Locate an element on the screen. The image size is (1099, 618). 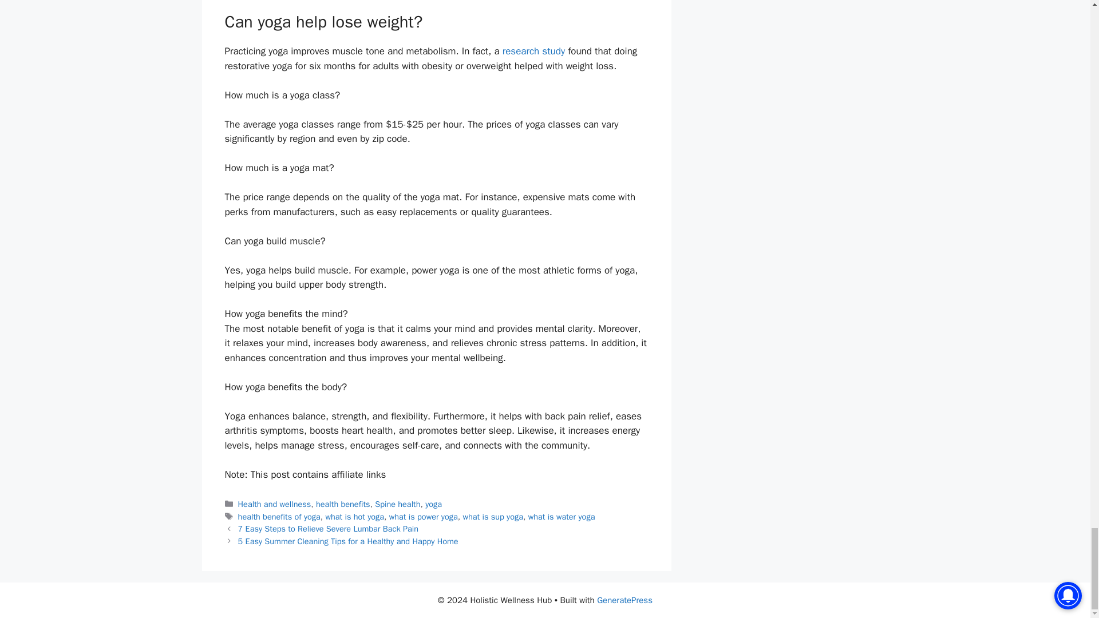
GeneratePress is located at coordinates (624, 600).